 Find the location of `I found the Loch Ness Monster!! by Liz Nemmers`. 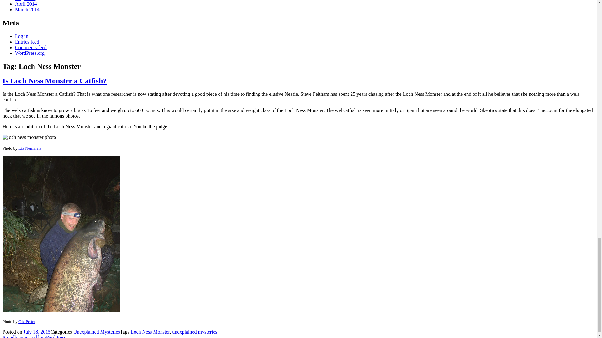

I found the Loch Ness Monster!! by Liz Nemmers is located at coordinates (29, 137).